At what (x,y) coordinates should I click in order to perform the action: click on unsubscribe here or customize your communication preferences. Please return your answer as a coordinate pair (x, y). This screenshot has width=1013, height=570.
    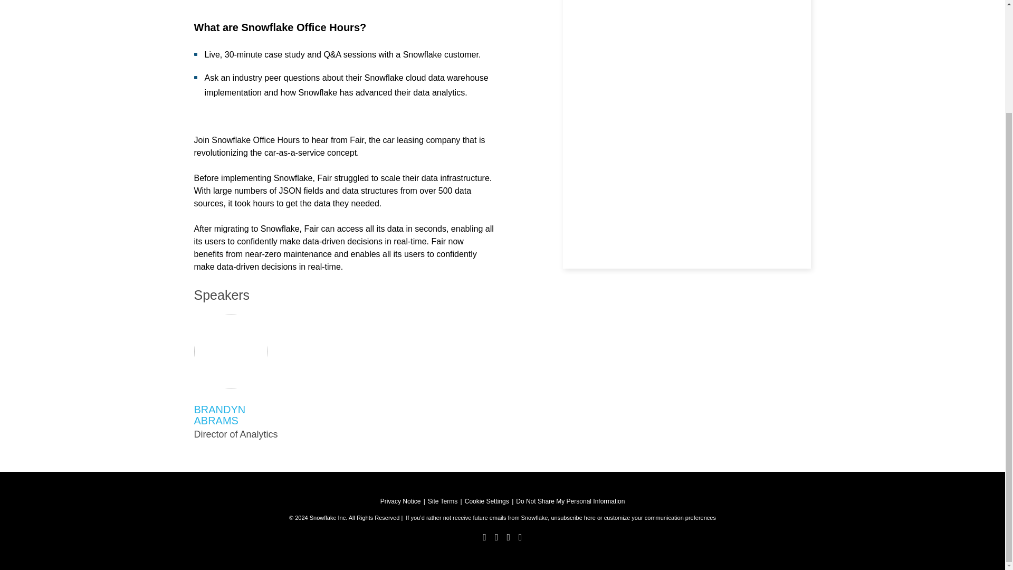
    Looking at the image, I should click on (633, 518).